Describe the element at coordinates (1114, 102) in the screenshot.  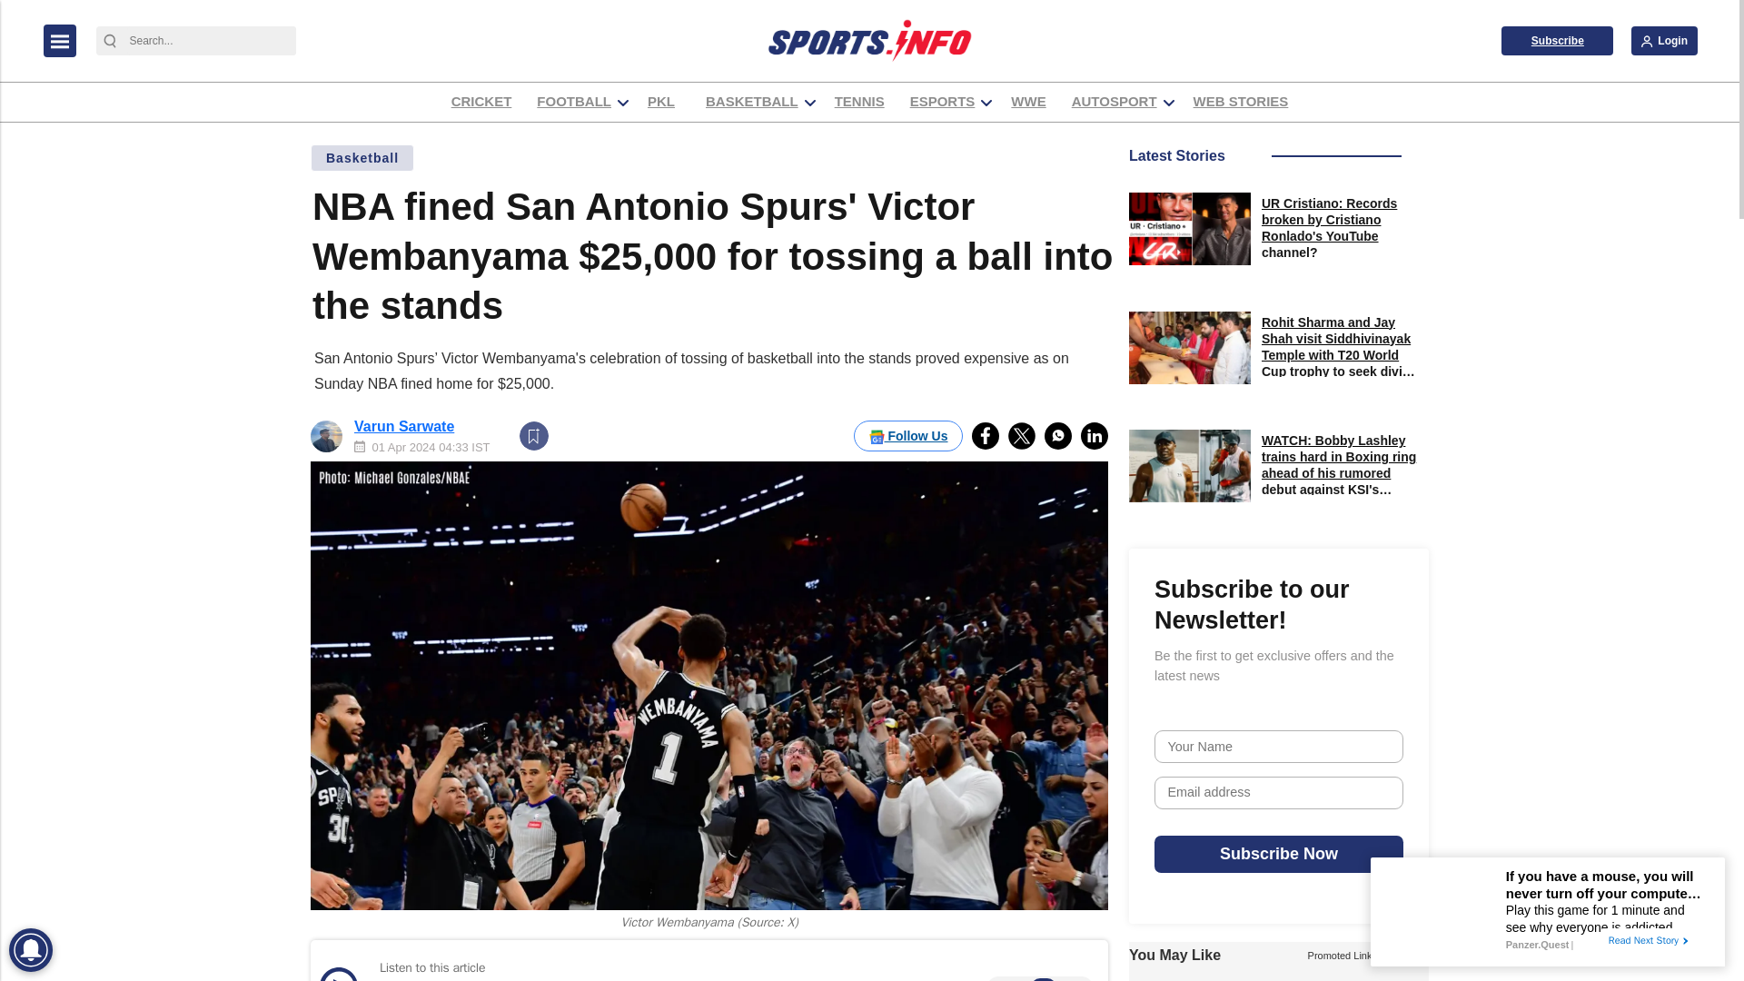
I see `AUTOSPORT` at that location.